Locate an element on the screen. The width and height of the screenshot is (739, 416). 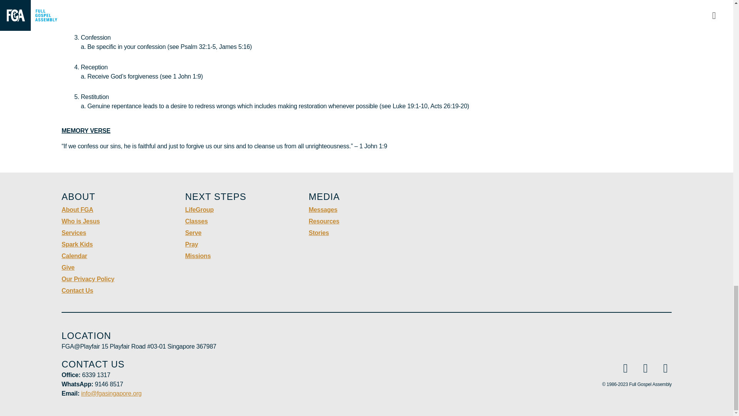
Who is Jesus is located at coordinates (80, 221).